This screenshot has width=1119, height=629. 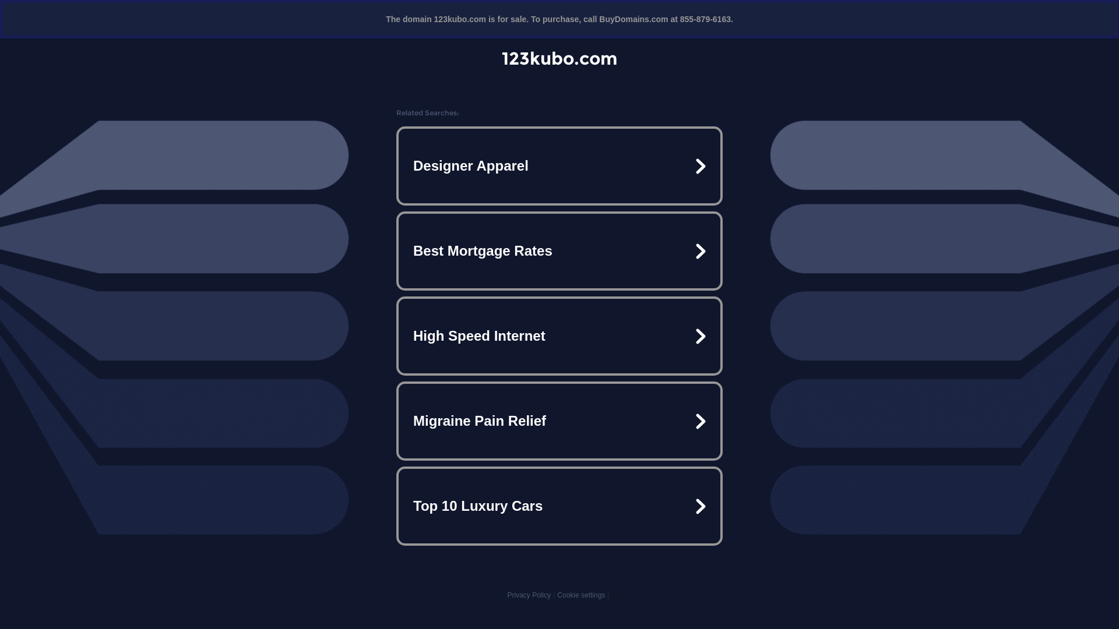 What do you see at coordinates (559, 251) in the screenshot?
I see `Best Mortgage Rates` at bounding box center [559, 251].